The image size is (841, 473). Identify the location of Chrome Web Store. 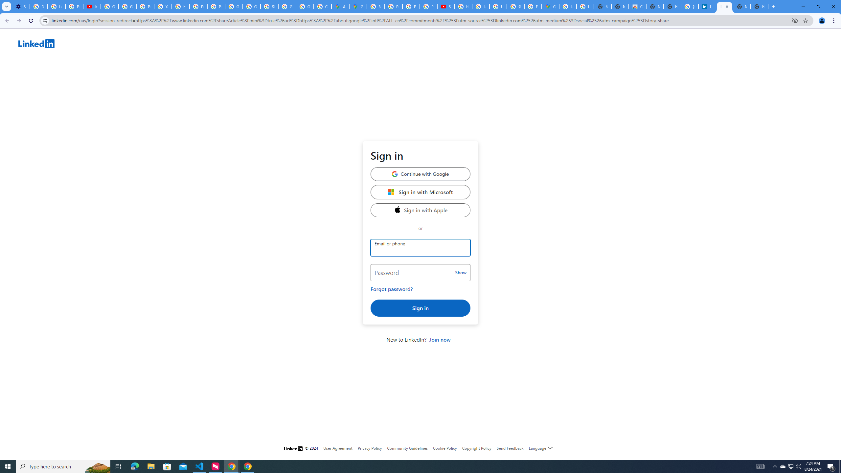
(637, 7).